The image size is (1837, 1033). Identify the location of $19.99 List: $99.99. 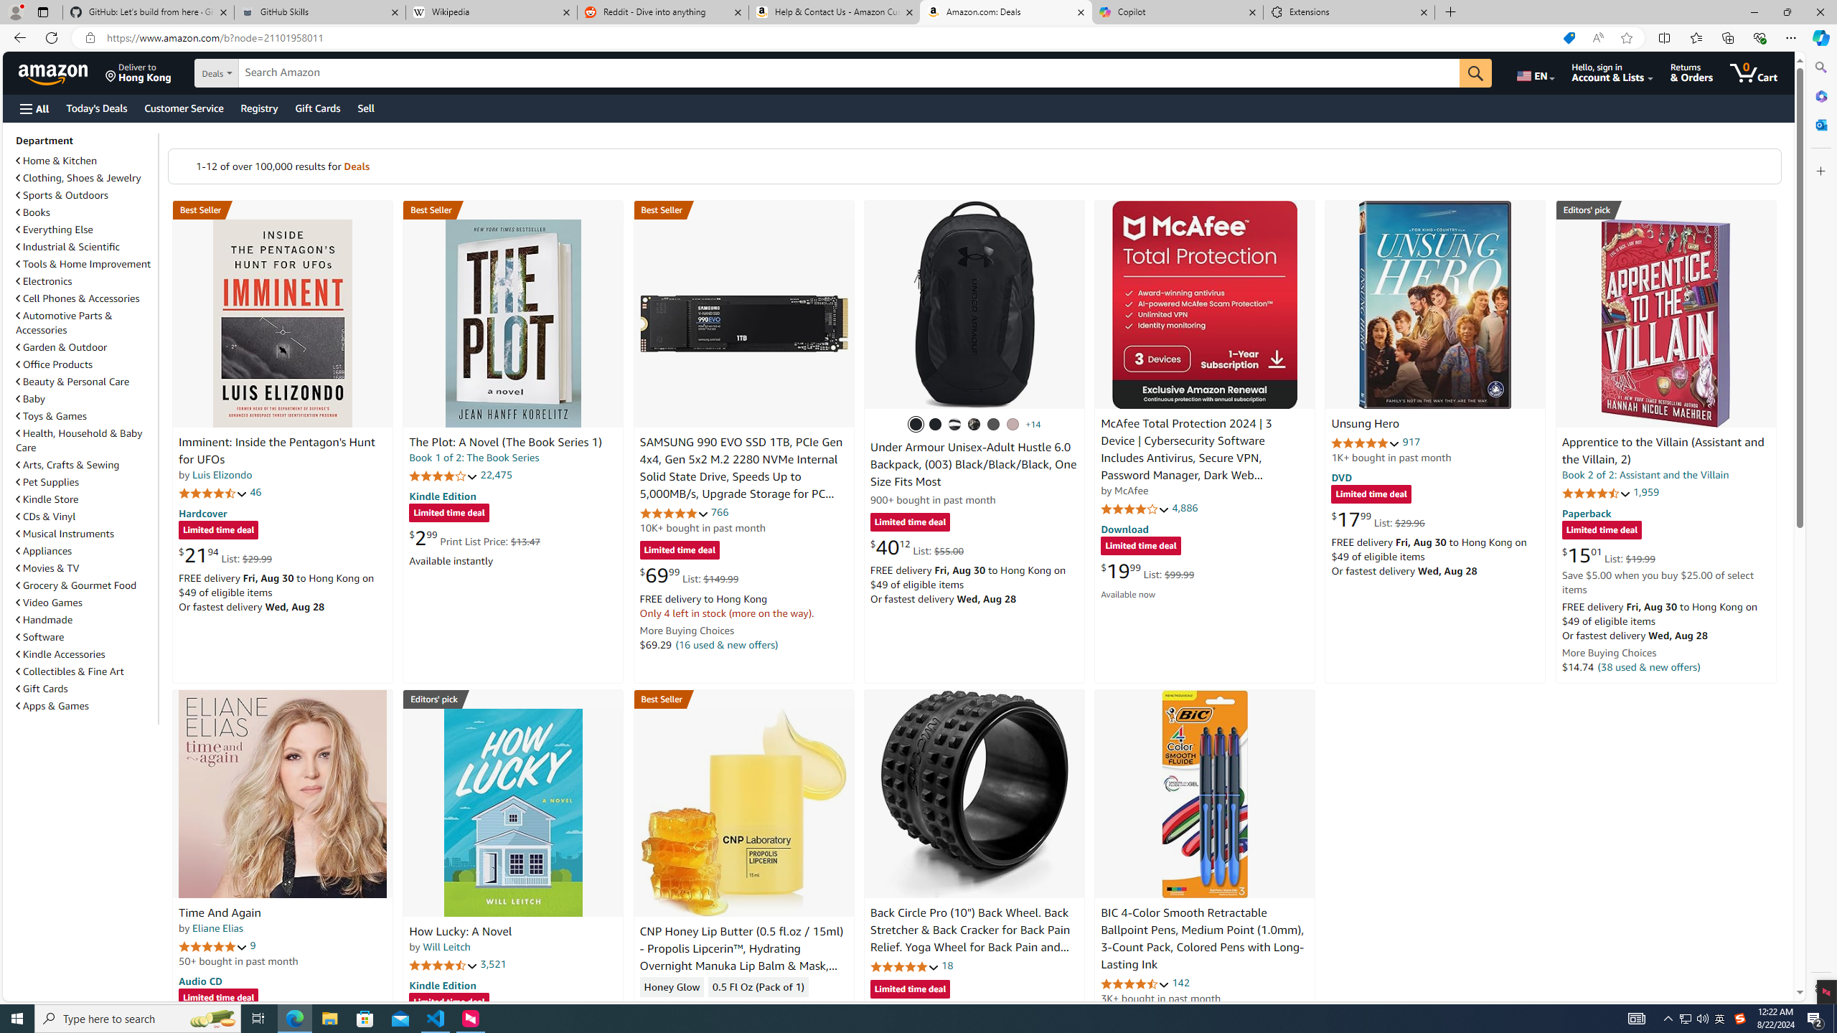
(1147, 570).